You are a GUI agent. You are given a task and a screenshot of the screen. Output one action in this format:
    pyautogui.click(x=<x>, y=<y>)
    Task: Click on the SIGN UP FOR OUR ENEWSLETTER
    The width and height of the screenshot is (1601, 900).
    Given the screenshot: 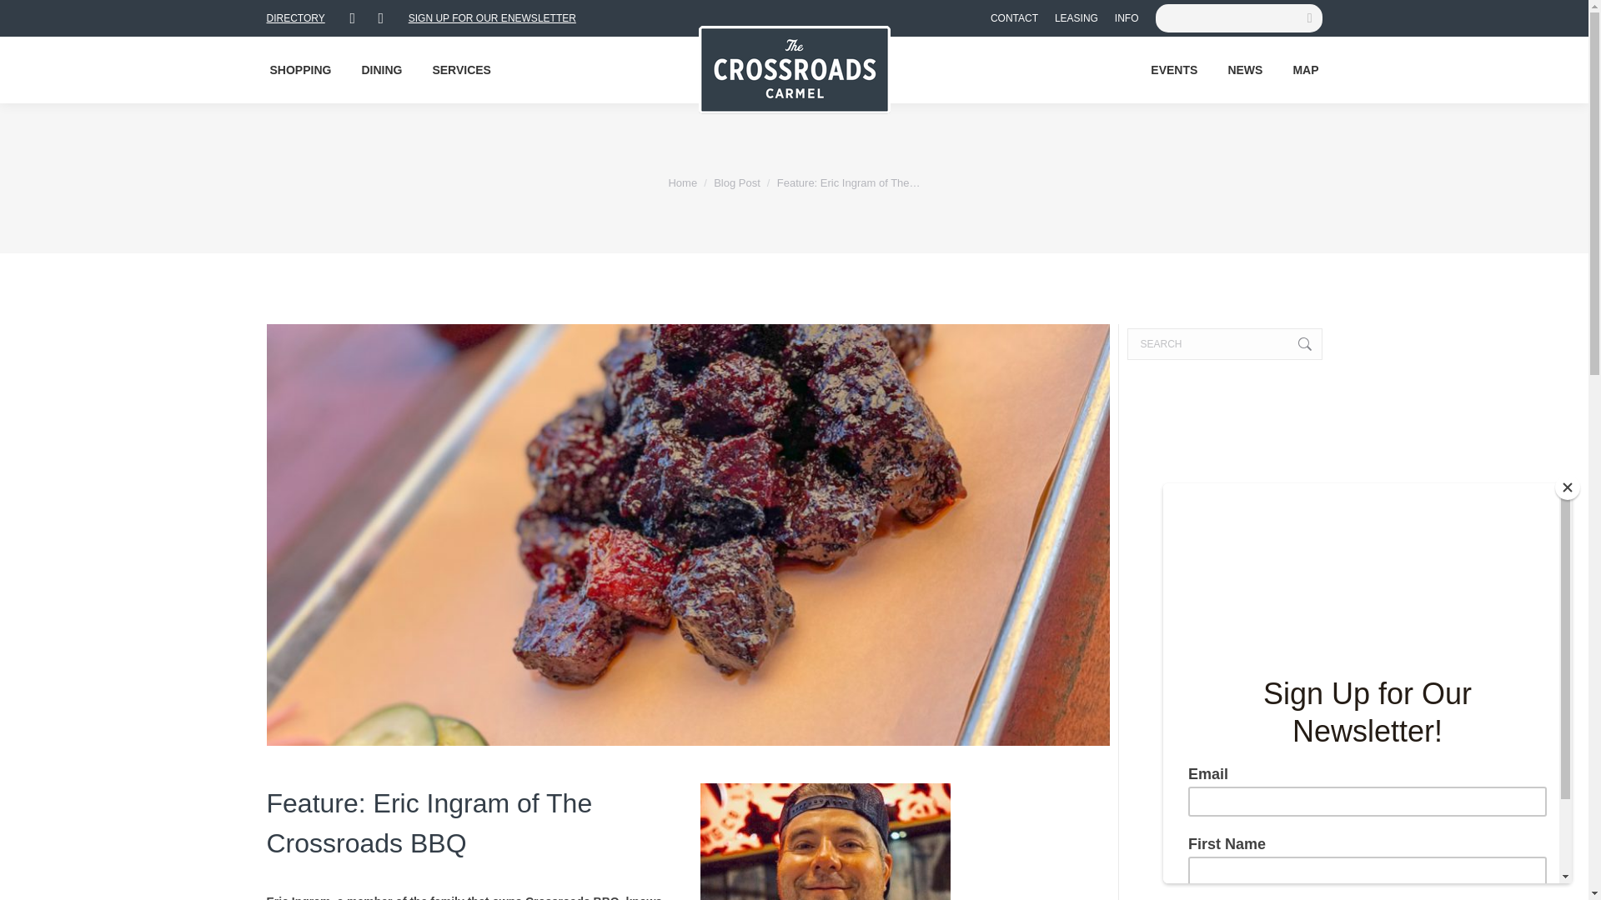 What is the action you would take?
    pyautogui.click(x=492, y=18)
    